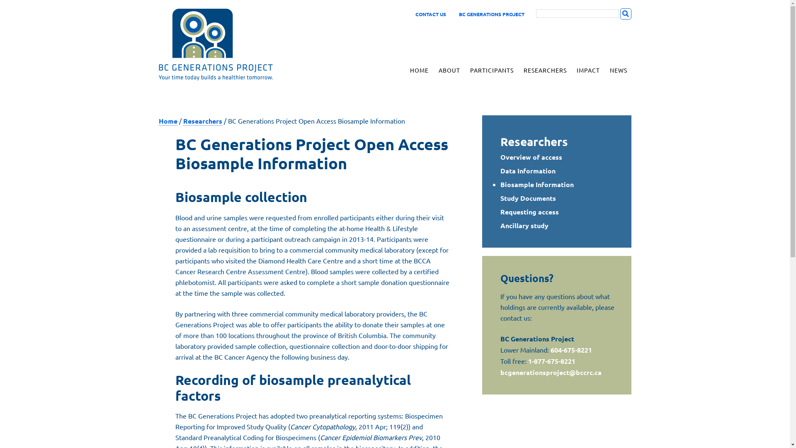 The image size is (796, 448). What do you see at coordinates (229, 44) in the screenshot?
I see `BC GENERATIONS PROJECT` at bounding box center [229, 44].